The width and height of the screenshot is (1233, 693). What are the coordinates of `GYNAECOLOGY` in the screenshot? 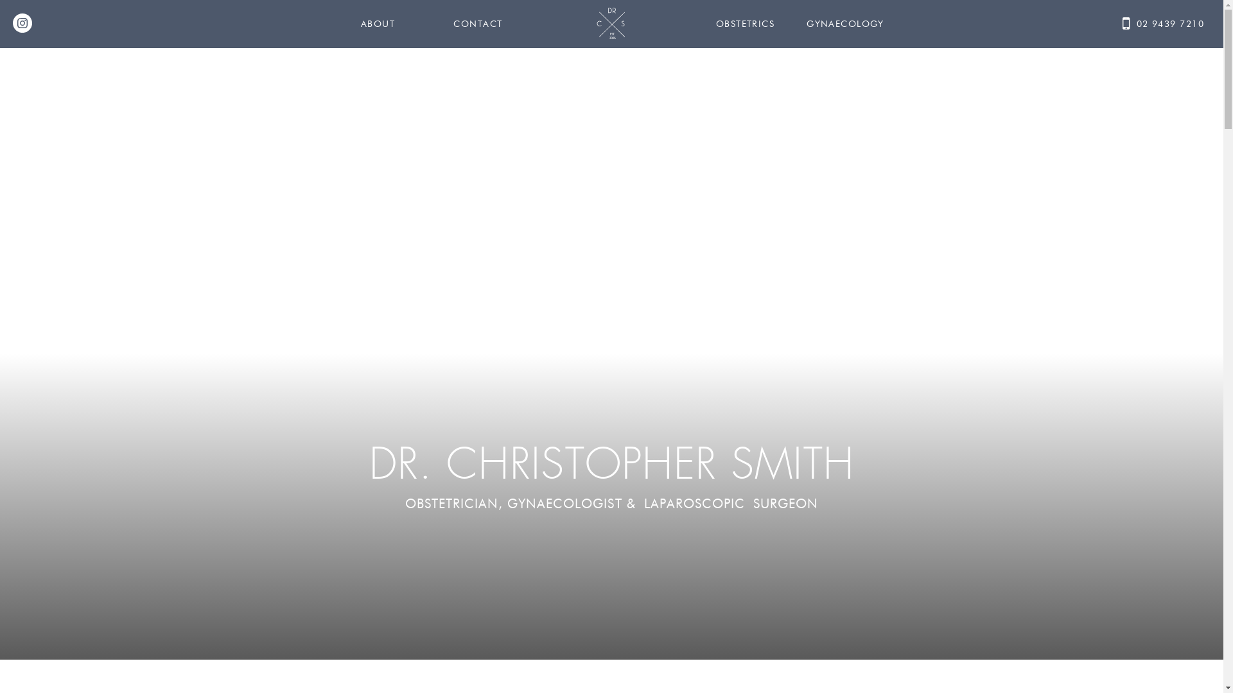 It's located at (845, 24).